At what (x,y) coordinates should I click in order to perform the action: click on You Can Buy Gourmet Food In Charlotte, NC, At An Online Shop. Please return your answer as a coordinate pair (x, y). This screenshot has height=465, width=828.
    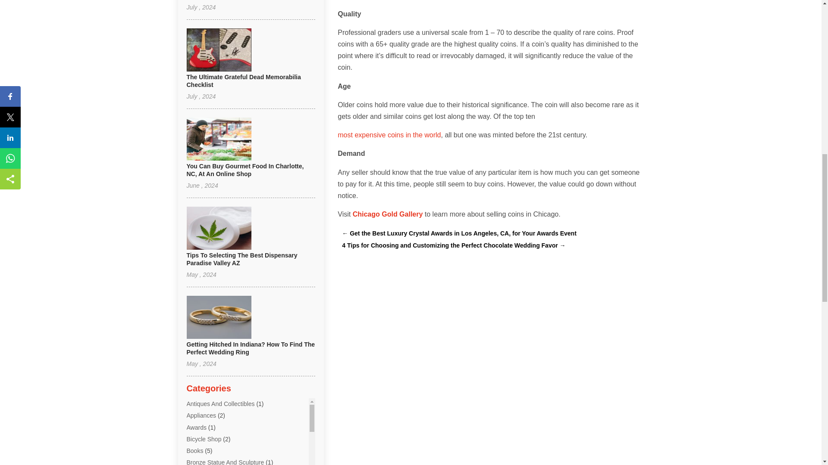
    Looking at the image, I should click on (245, 170).